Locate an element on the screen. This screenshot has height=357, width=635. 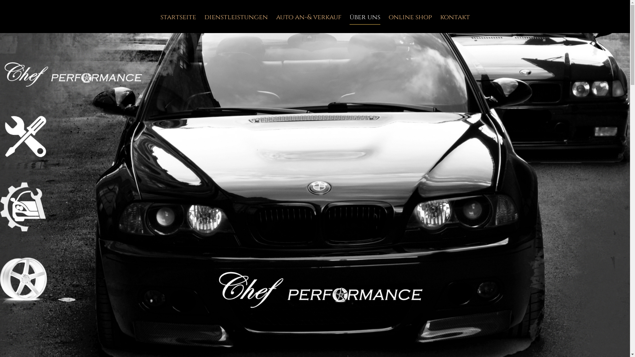
online shop is located at coordinates (410, 19).